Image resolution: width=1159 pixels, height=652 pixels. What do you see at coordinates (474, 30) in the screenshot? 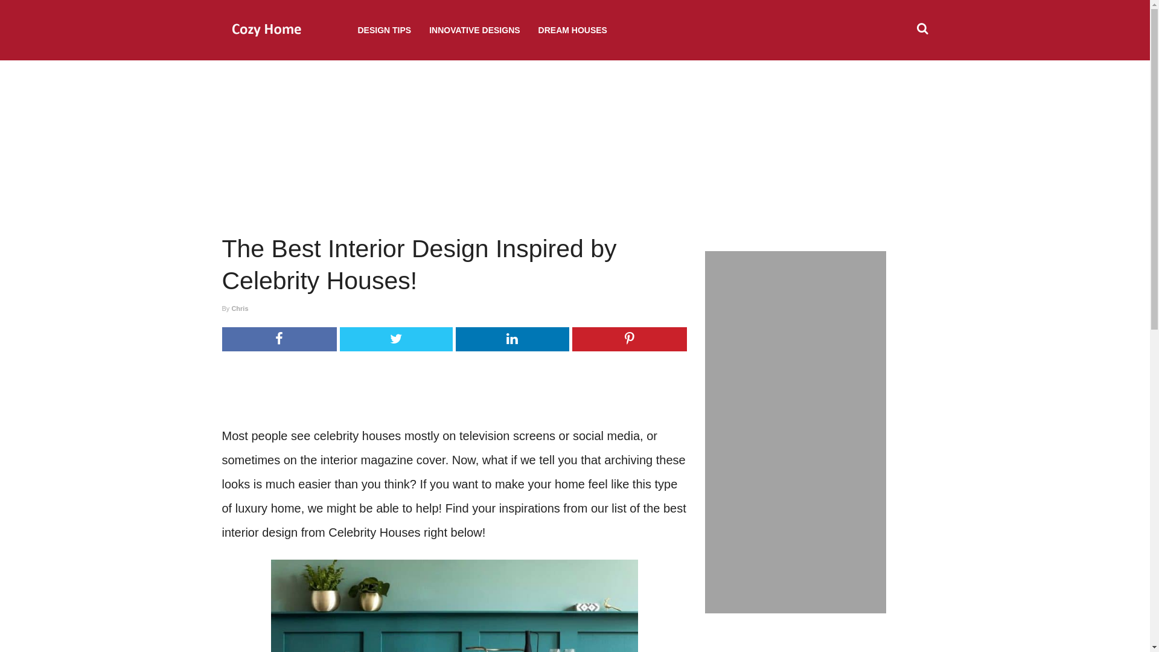
I see `INNOVATIVE DESIGNS` at bounding box center [474, 30].